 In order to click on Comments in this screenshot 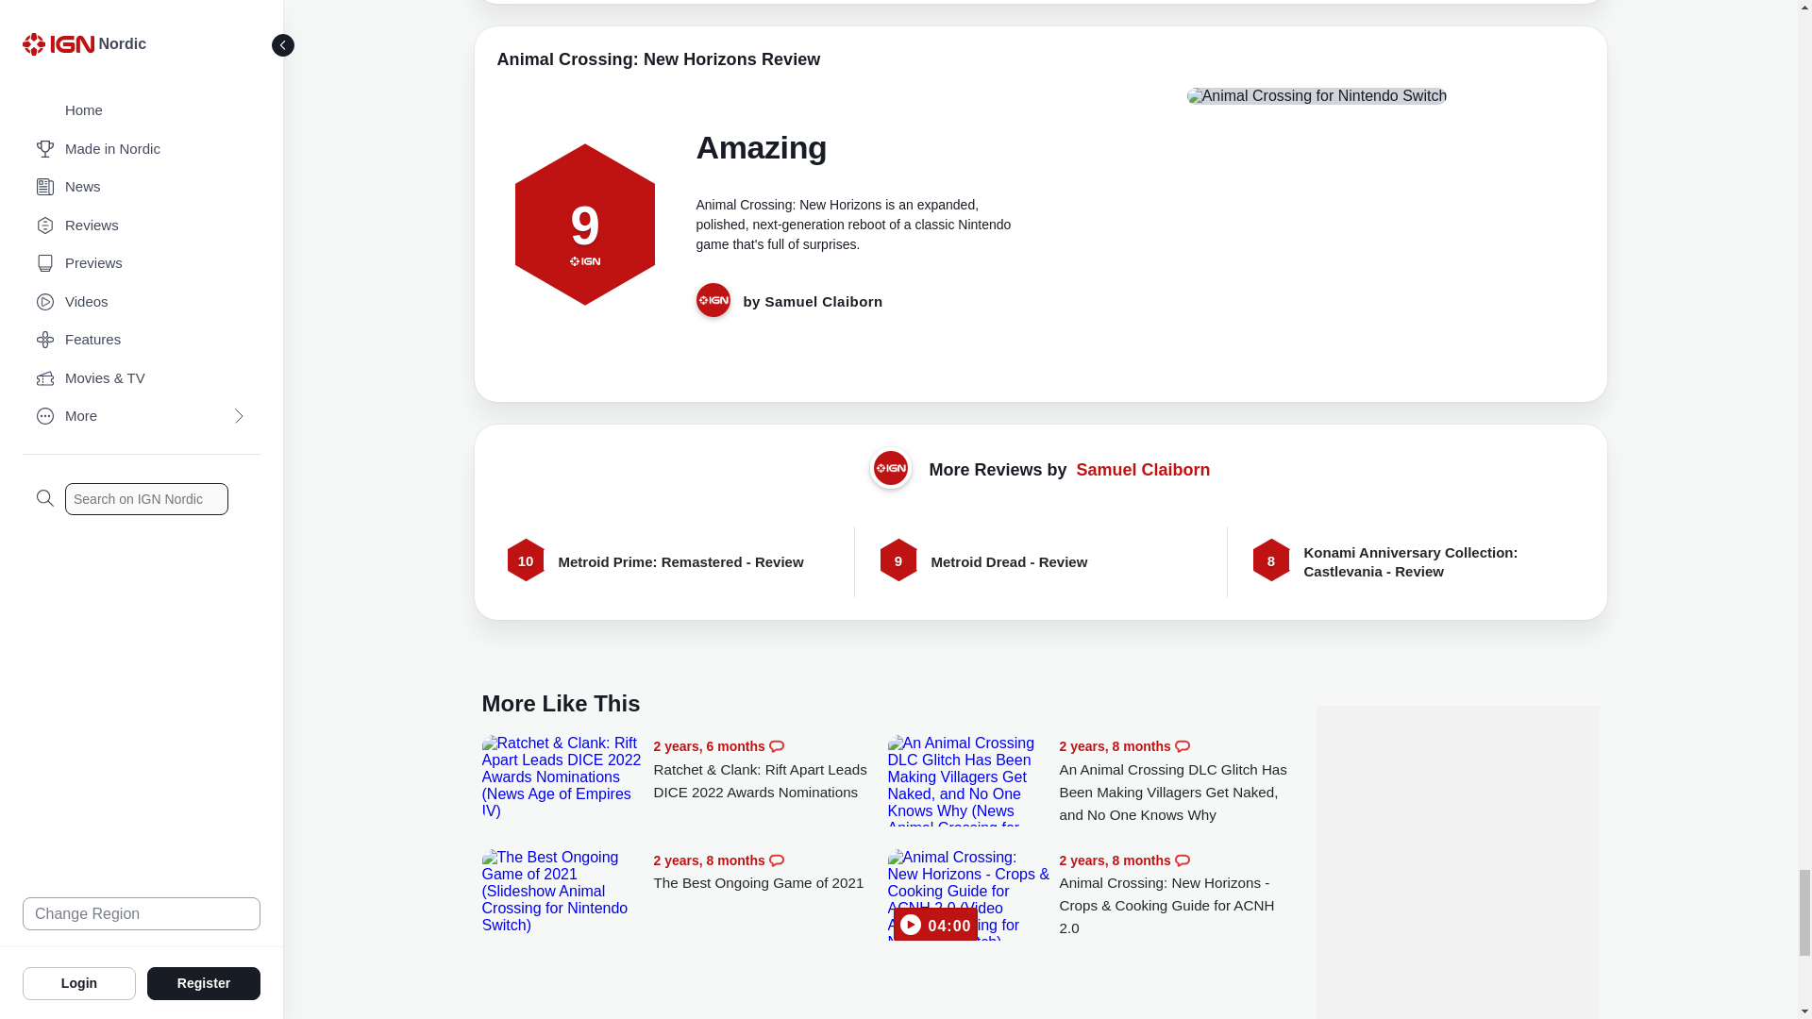, I will do `click(776, 746)`.